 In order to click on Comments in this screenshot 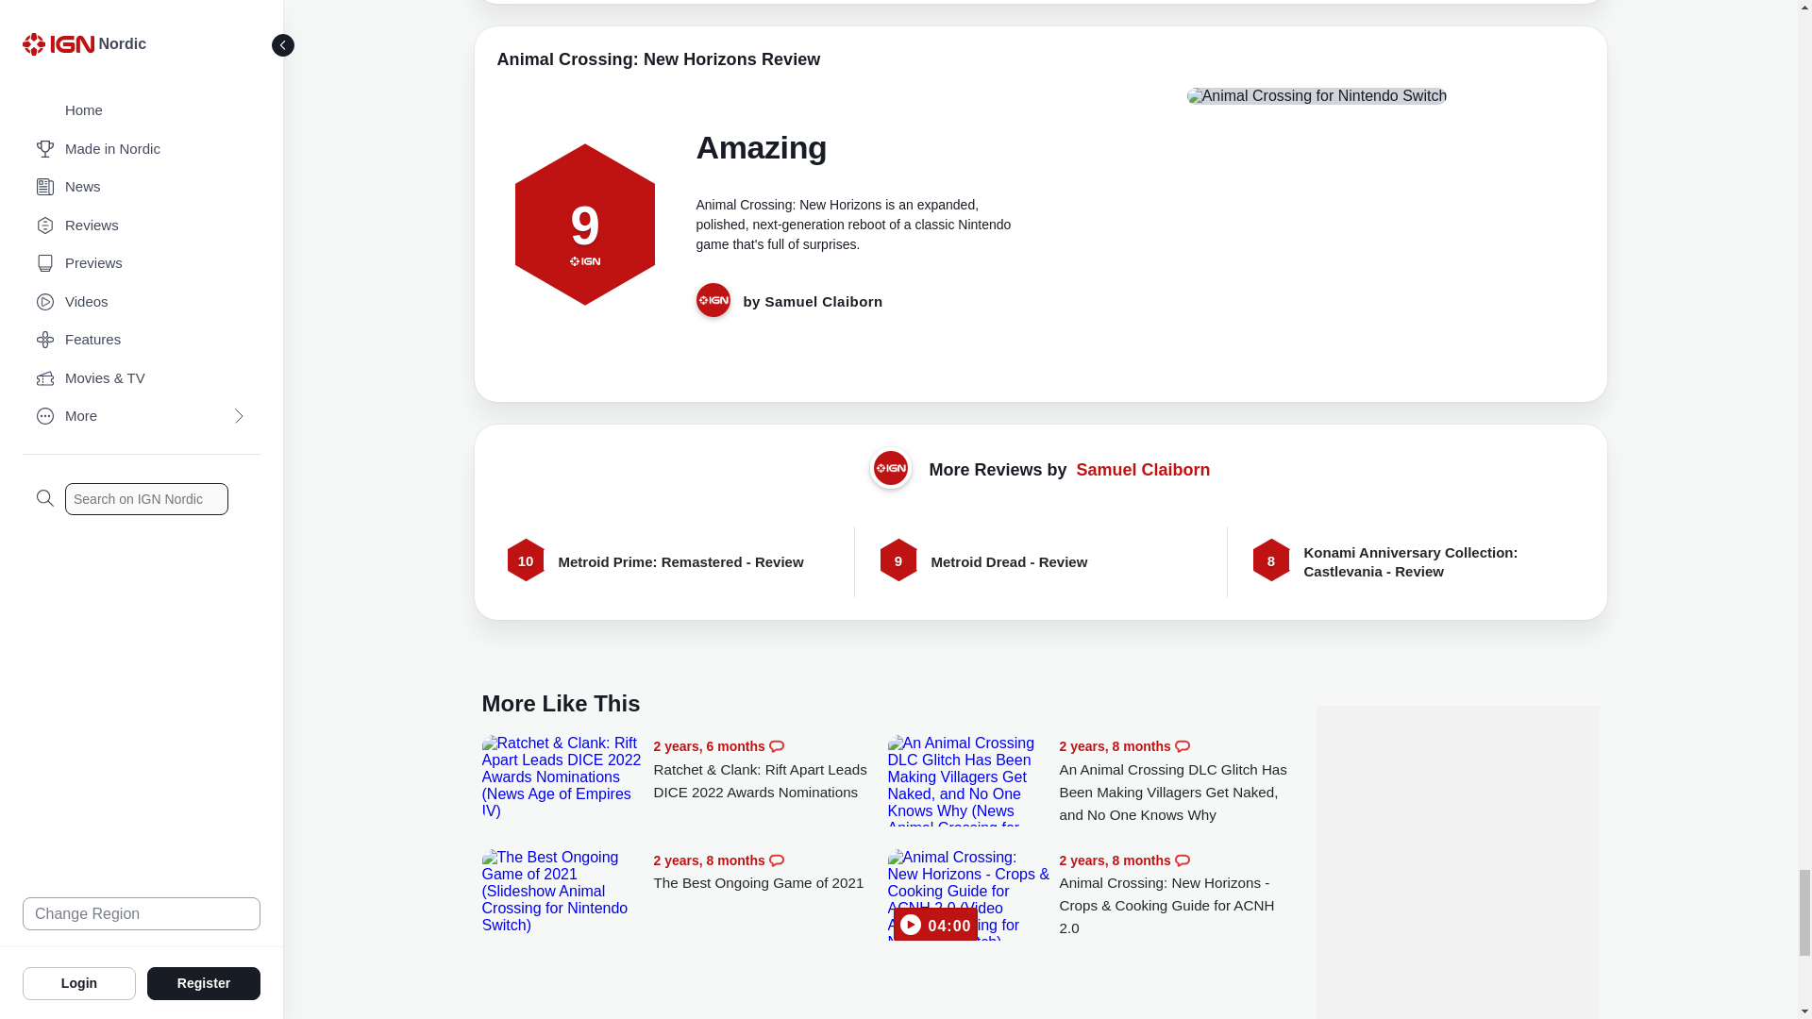, I will do `click(776, 746)`.